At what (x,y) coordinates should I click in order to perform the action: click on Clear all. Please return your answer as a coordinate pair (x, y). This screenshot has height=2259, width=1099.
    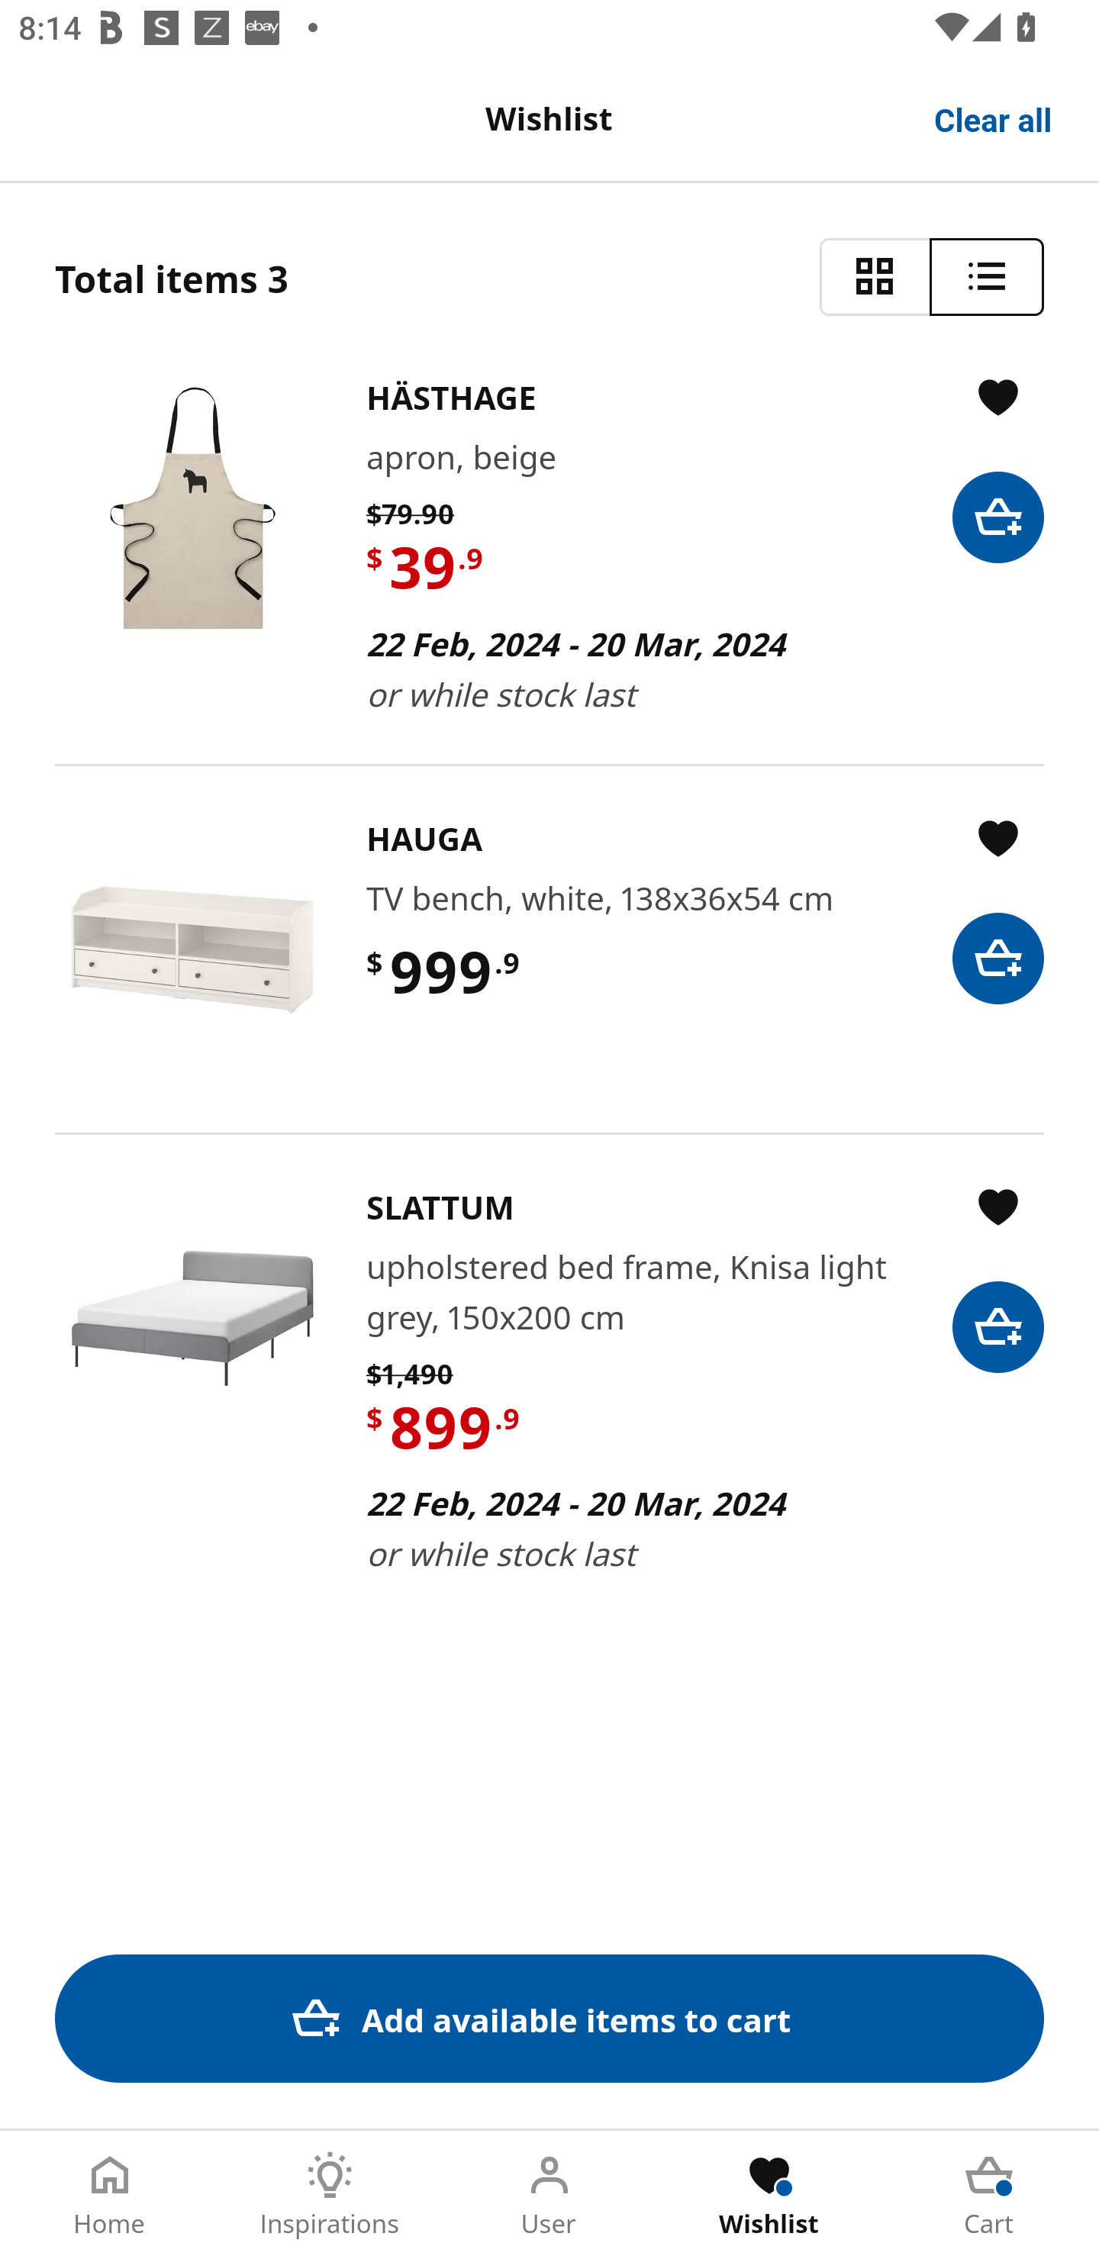
    Looking at the image, I should click on (994, 118).